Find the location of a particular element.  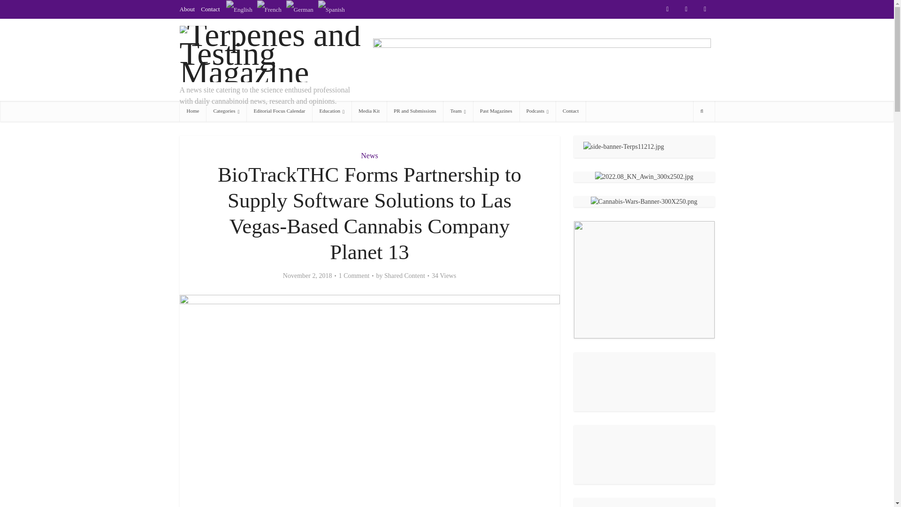

About is located at coordinates (187, 9).